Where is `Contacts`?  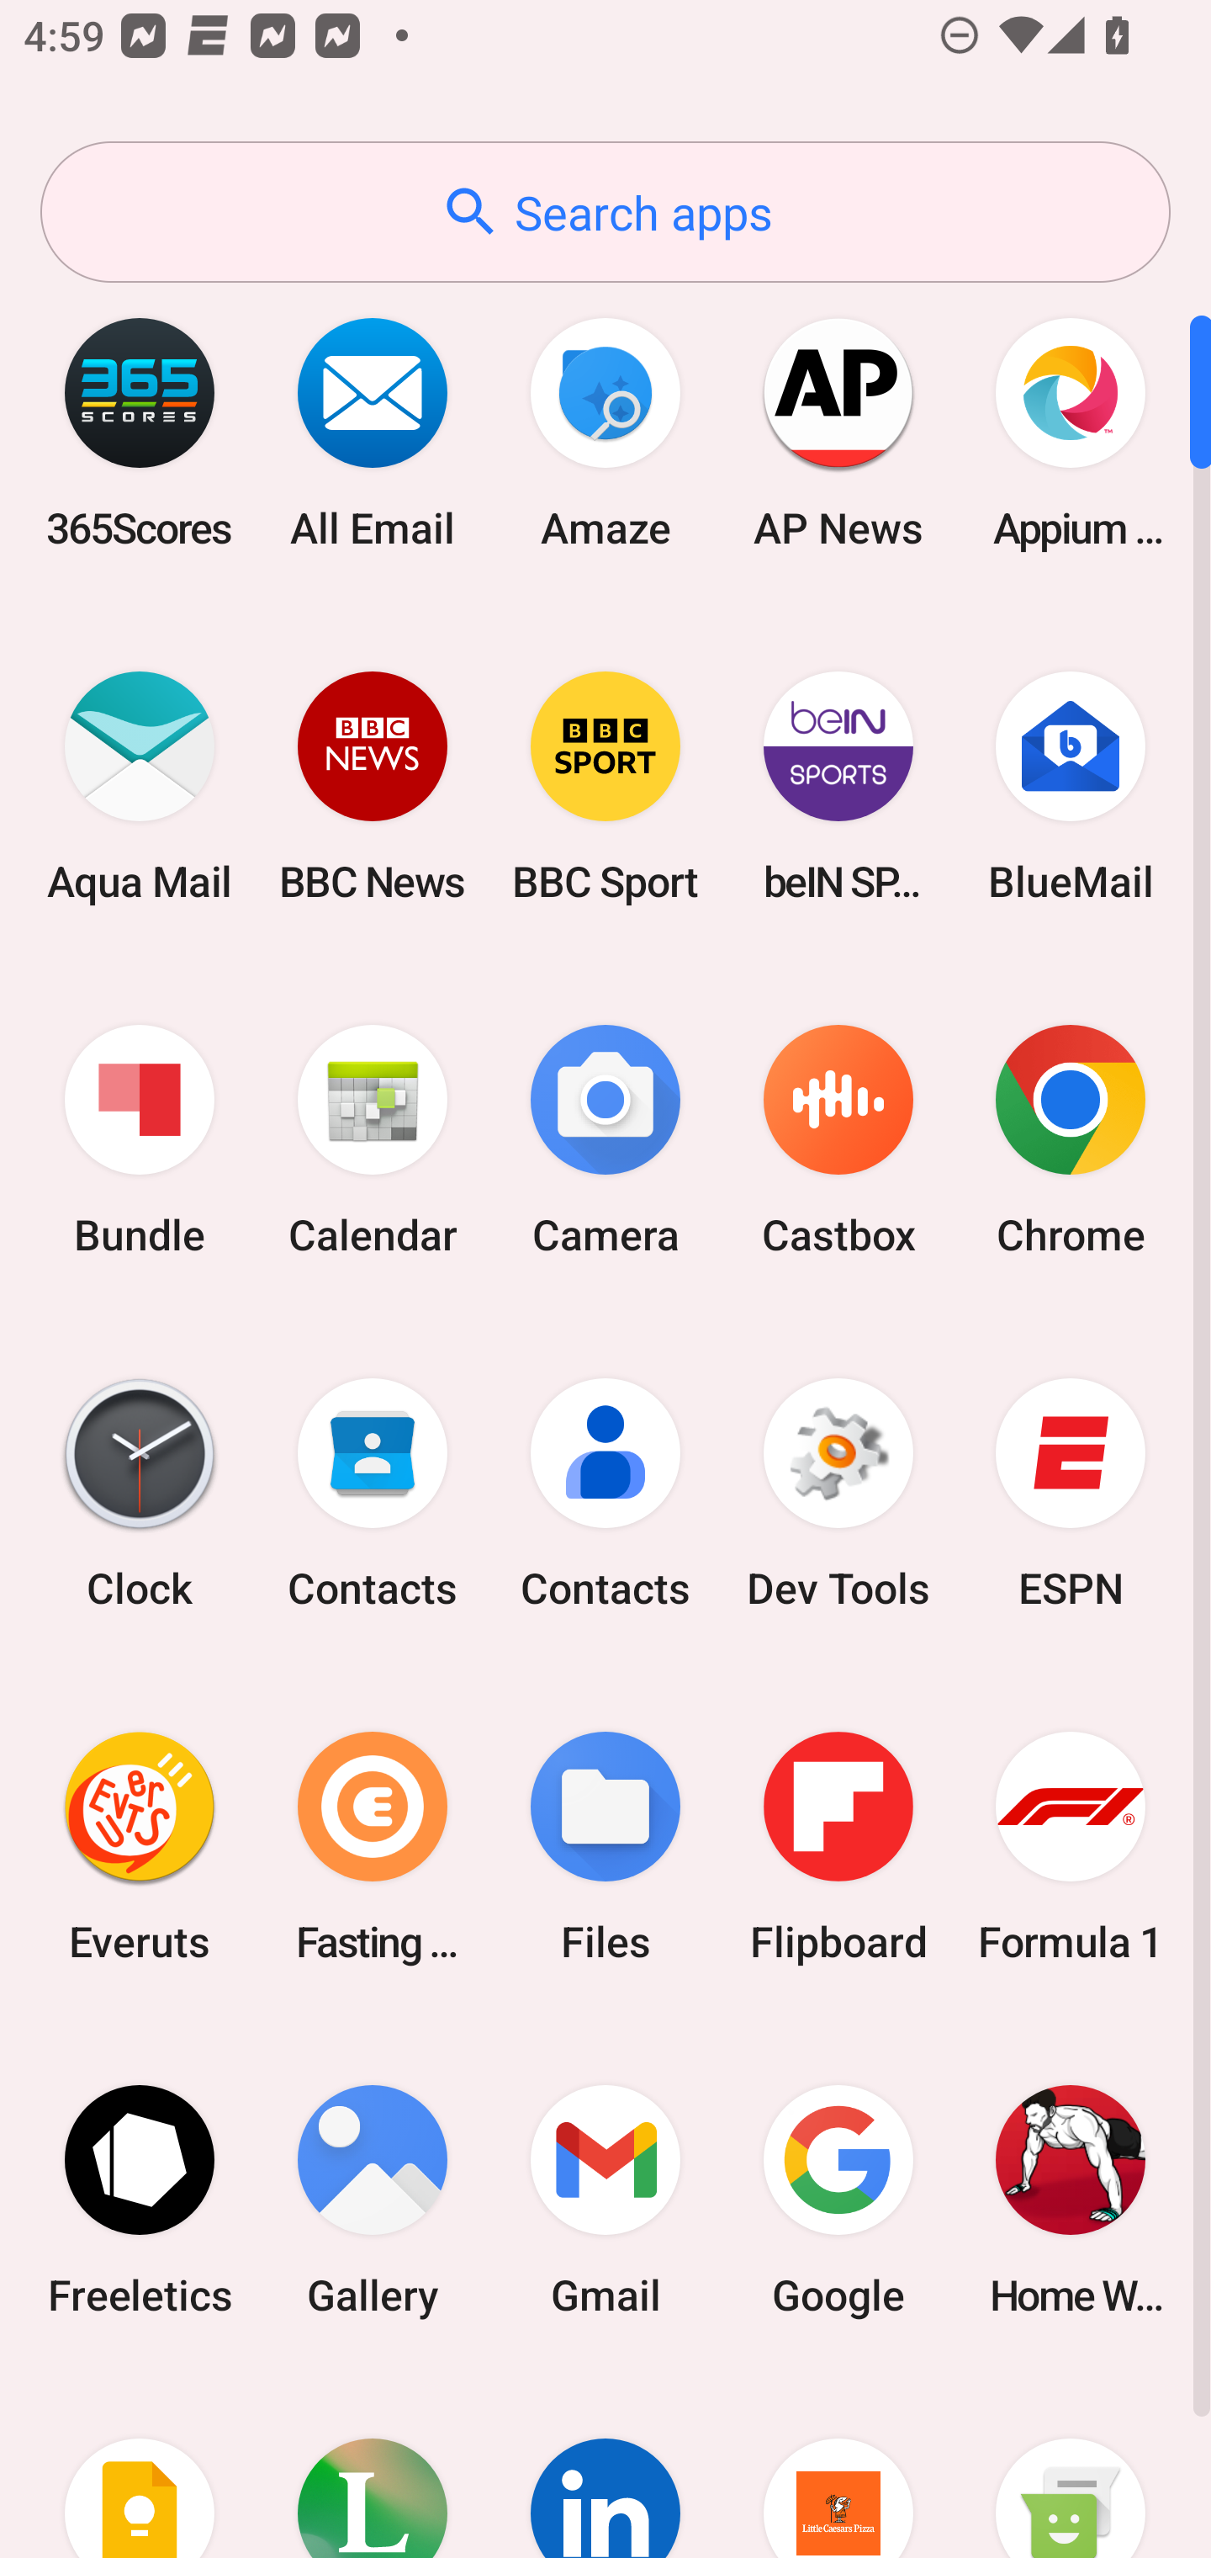
Contacts is located at coordinates (605, 1494).